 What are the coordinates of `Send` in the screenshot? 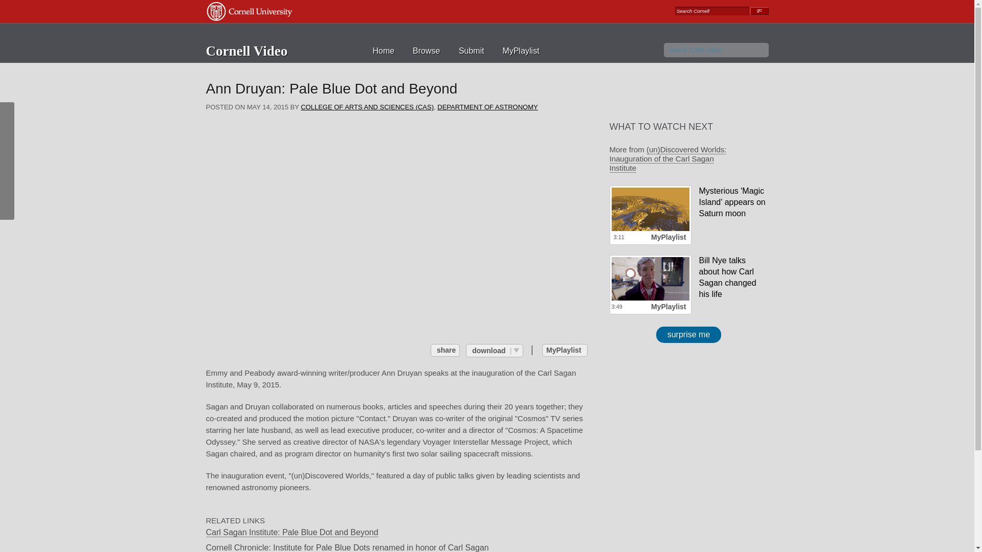 It's located at (560, 211).